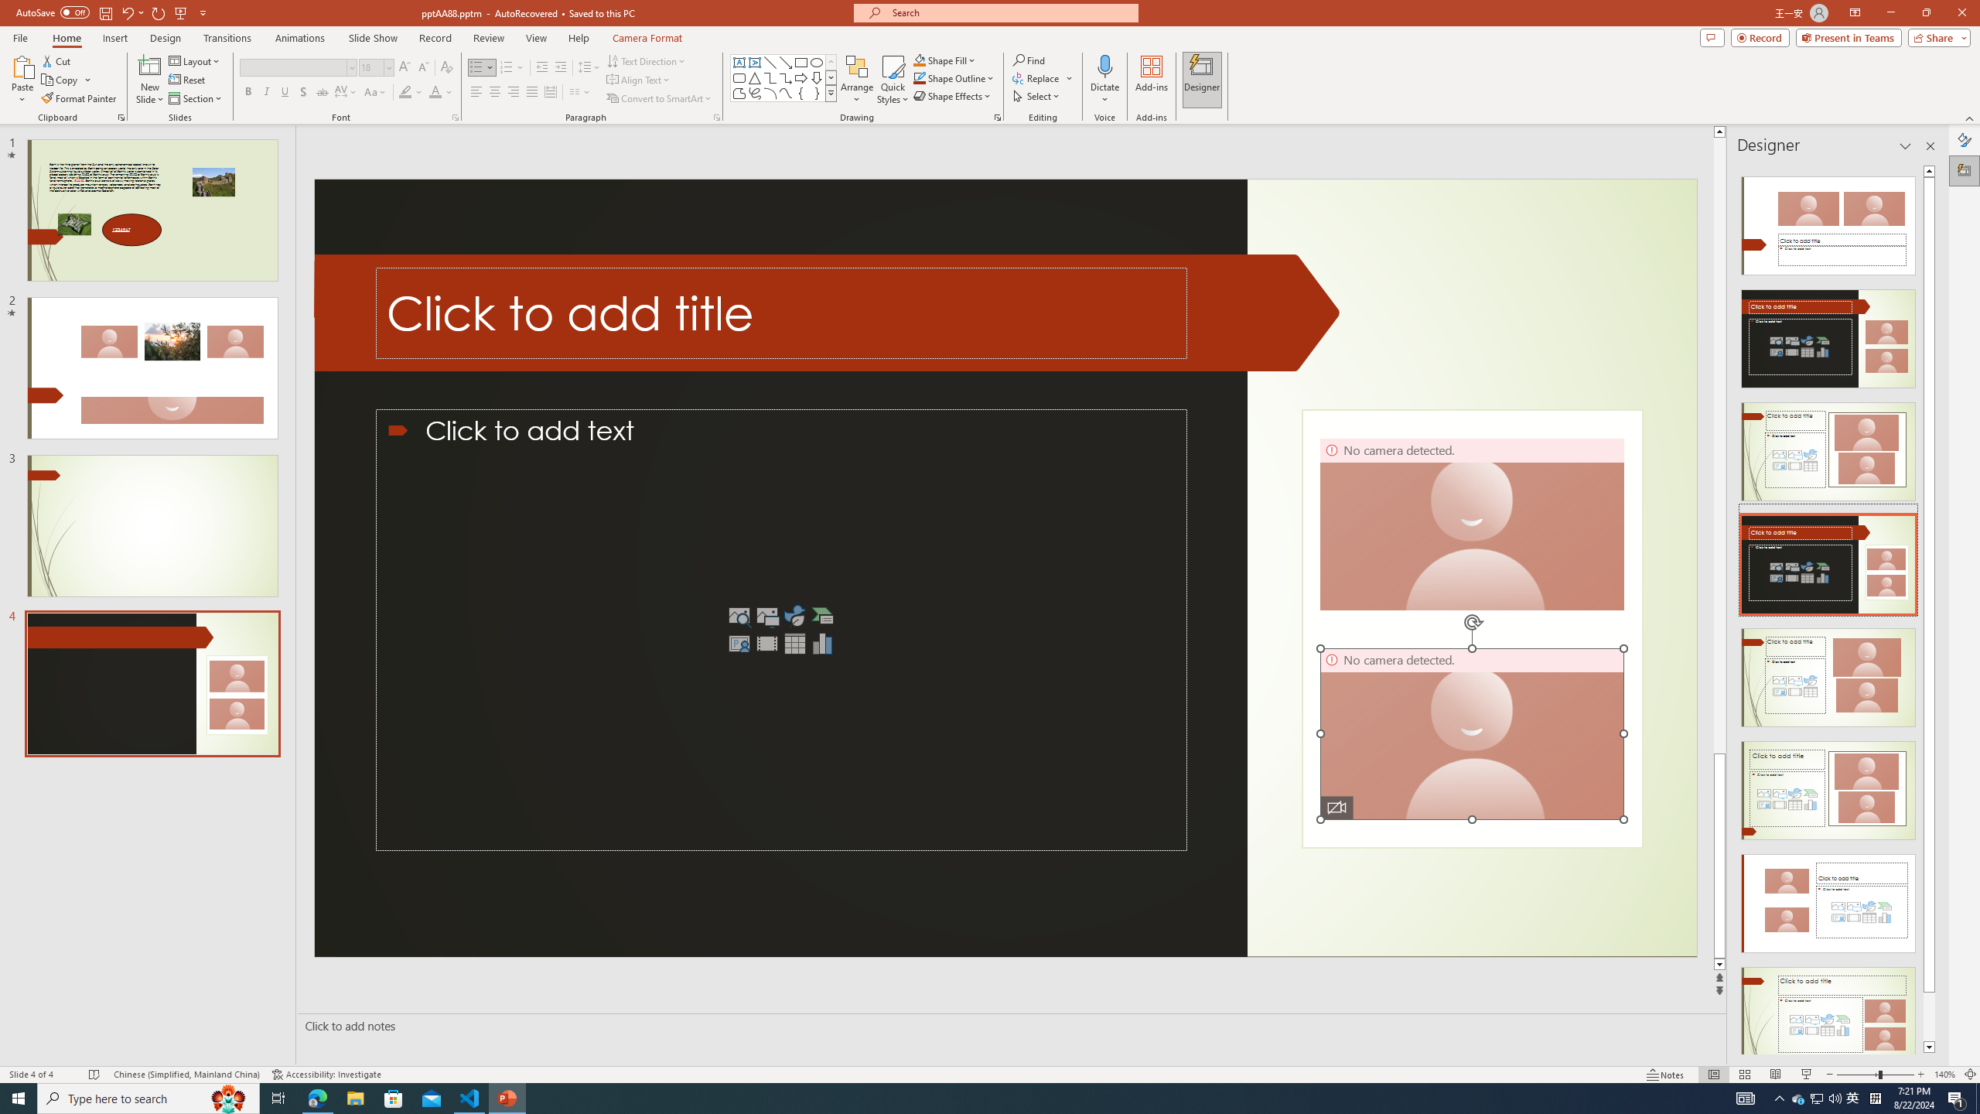  Describe the element at coordinates (196, 60) in the screenshot. I see `Layout` at that location.